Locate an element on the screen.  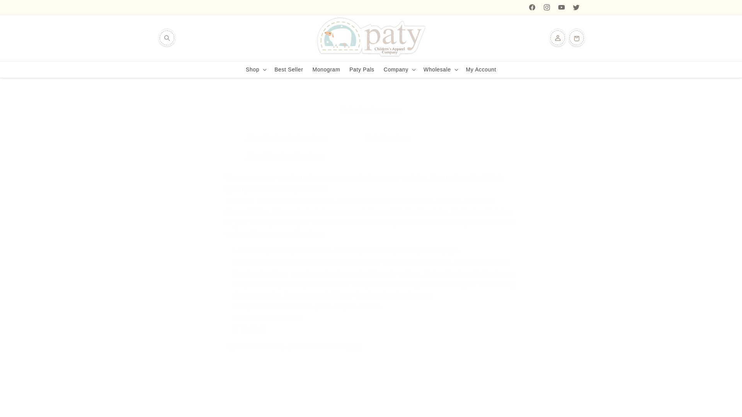
Instagram is located at coordinates (546, 7).